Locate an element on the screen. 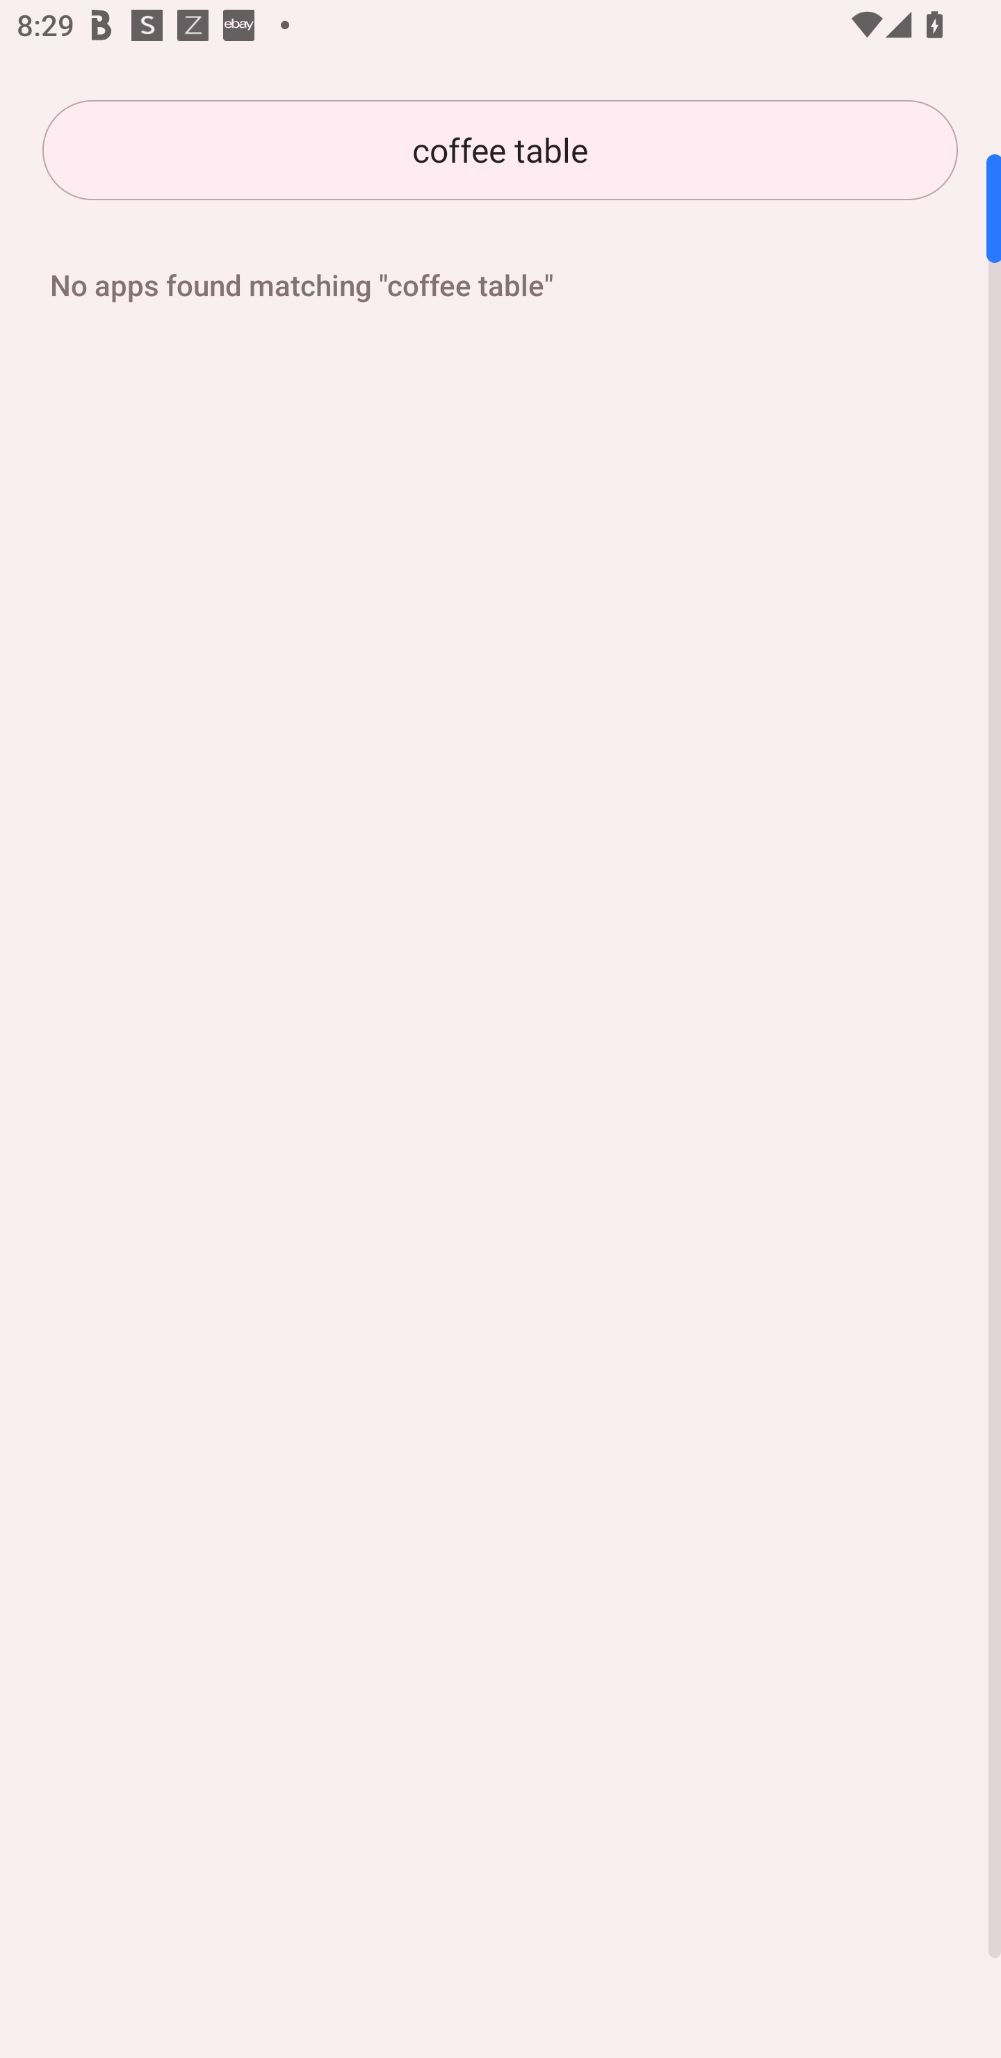 The width and height of the screenshot is (1001, 2058). coffee table is located at coordinates (500, 150).